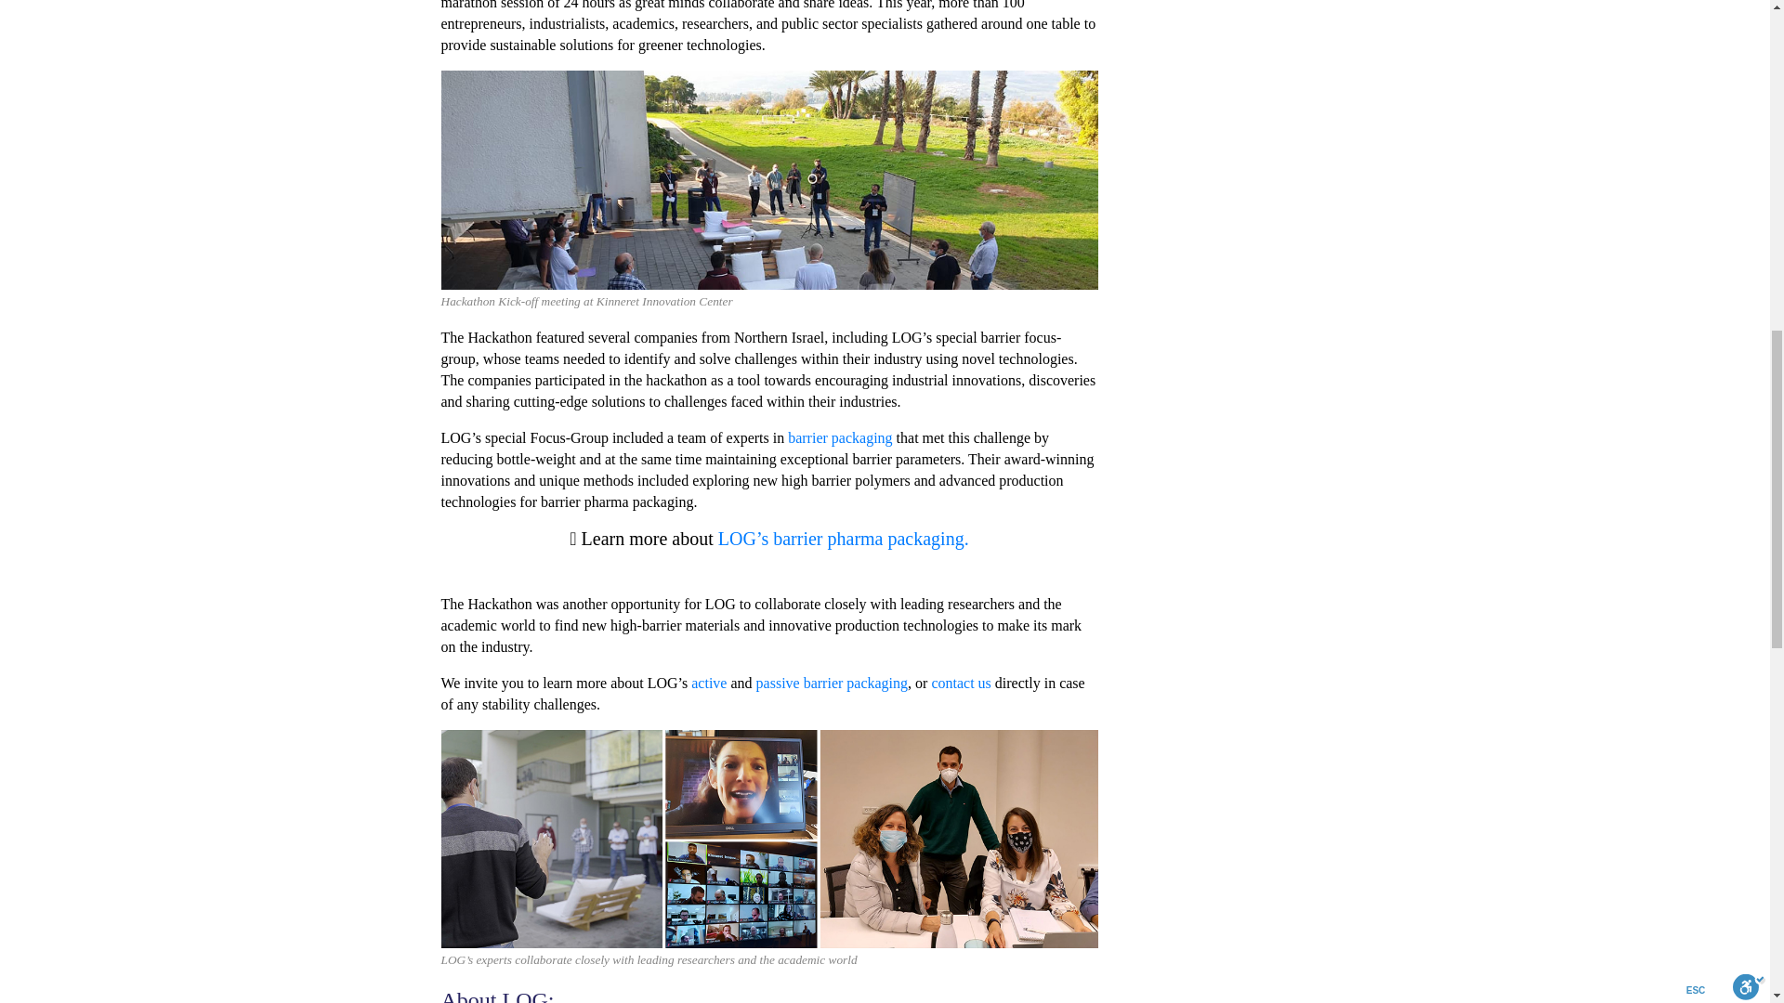  I want to click on active, so click(708, 683).